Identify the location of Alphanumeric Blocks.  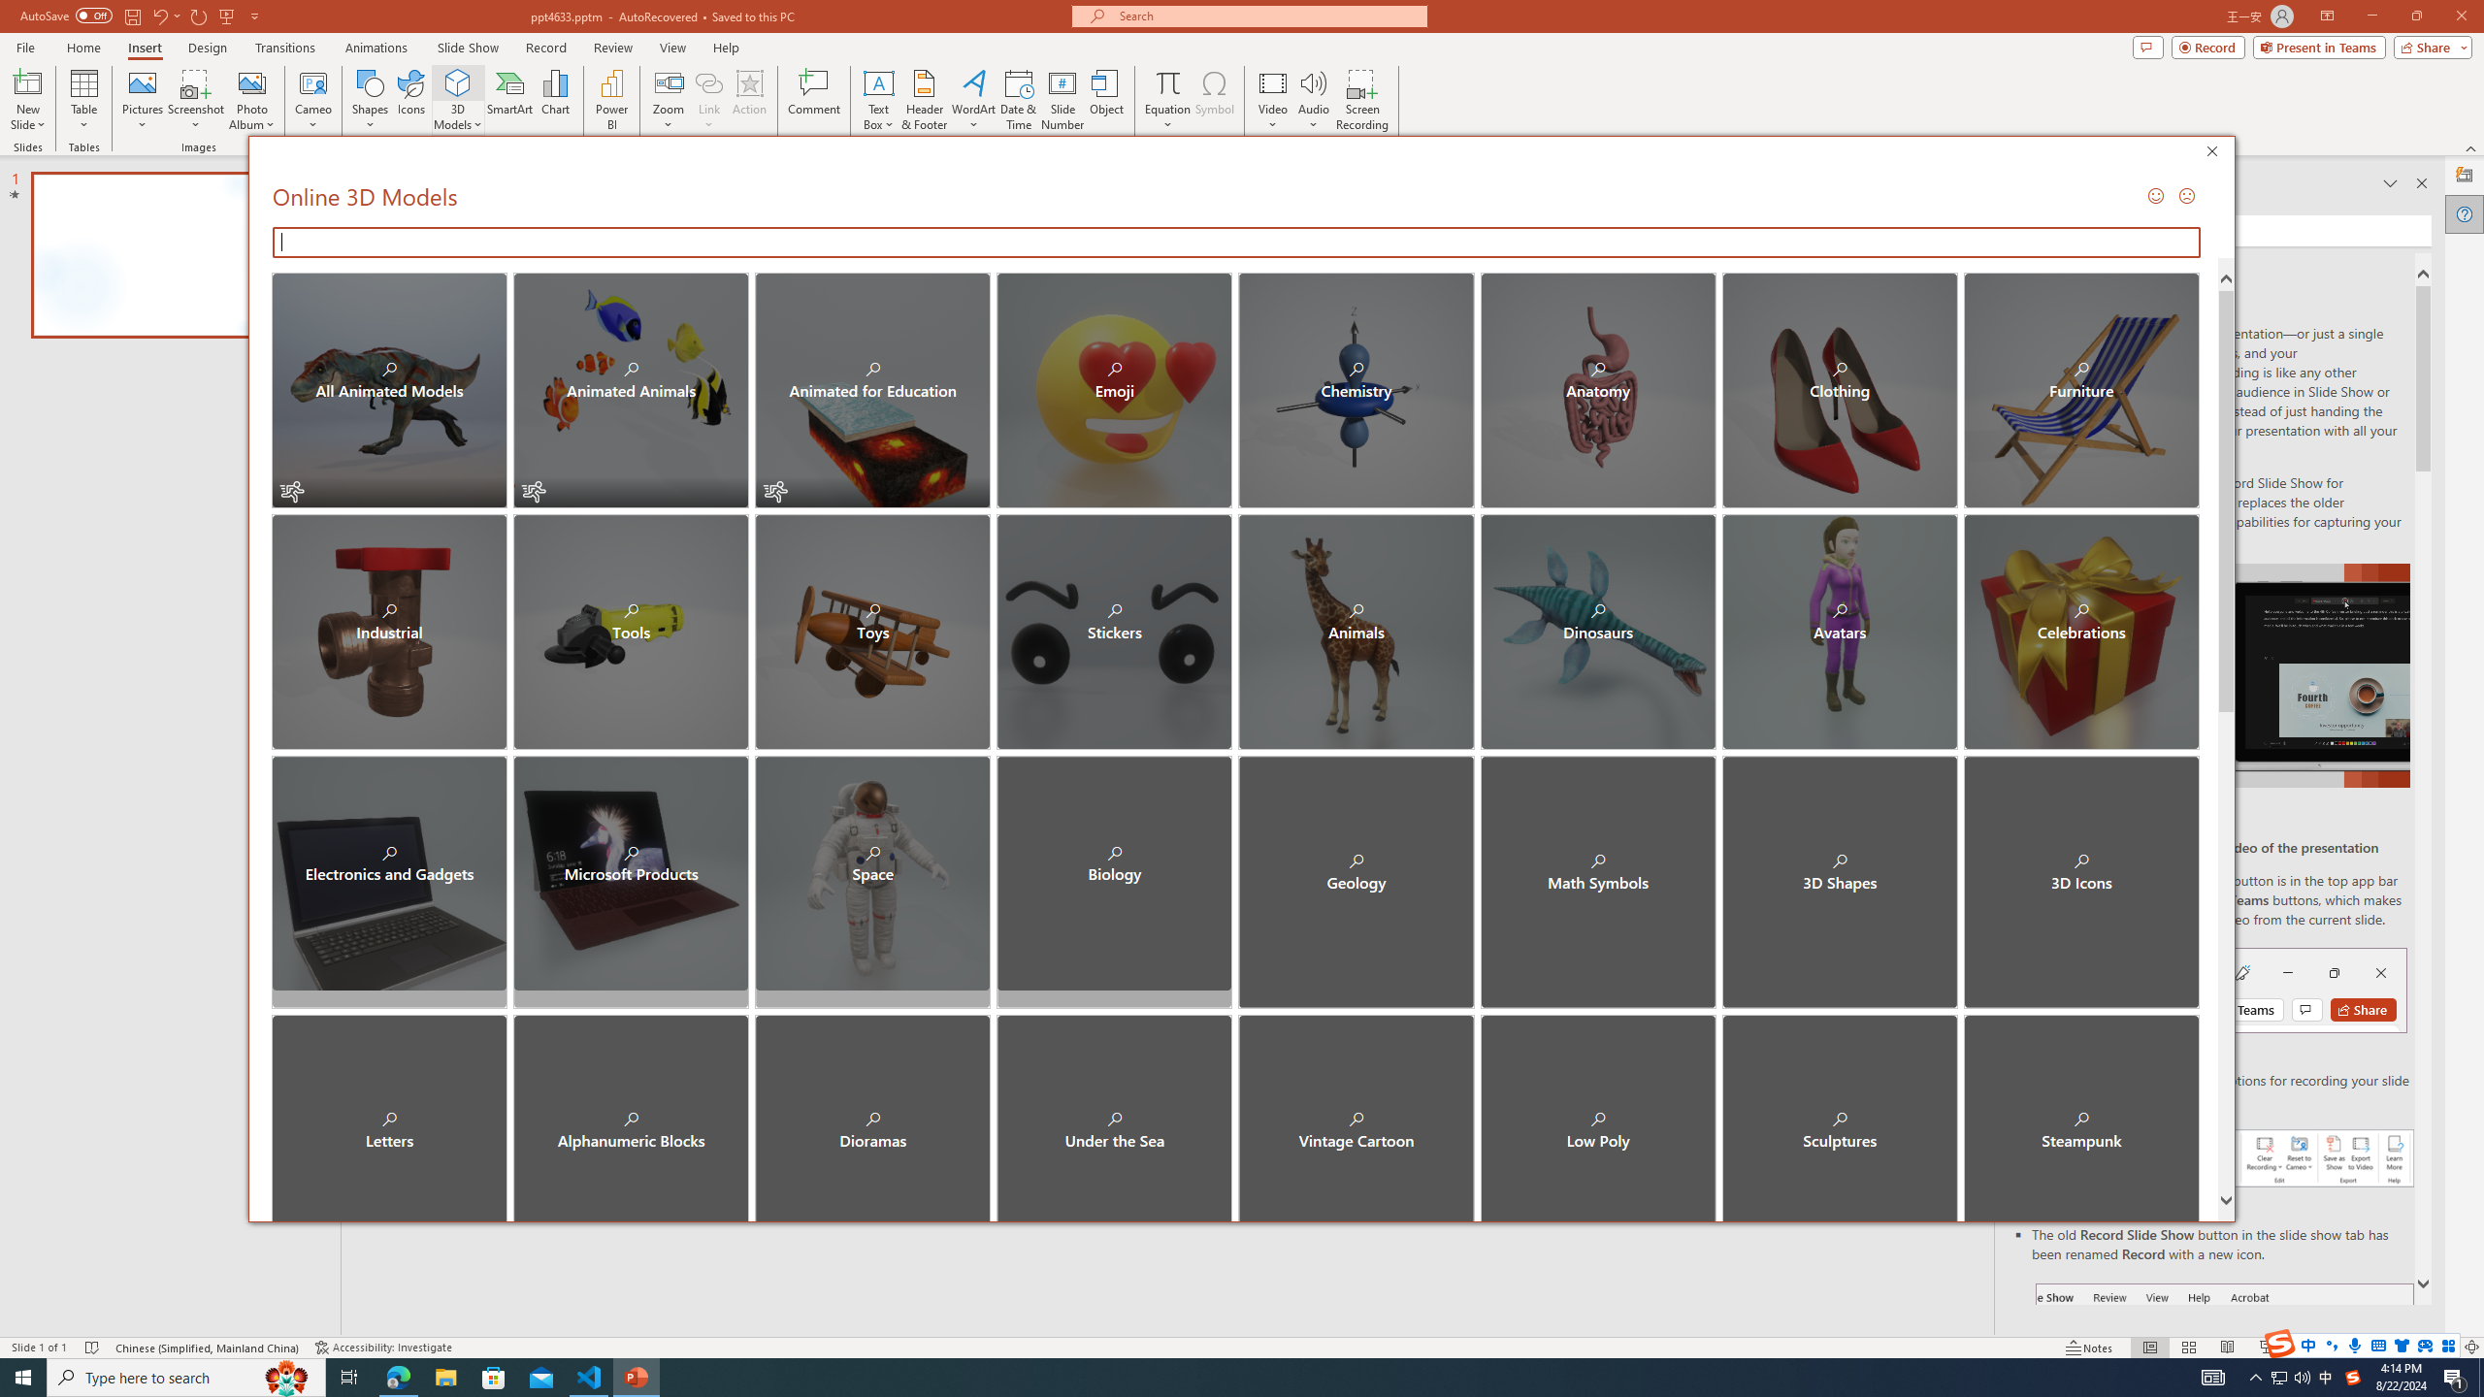
(631, 1116).